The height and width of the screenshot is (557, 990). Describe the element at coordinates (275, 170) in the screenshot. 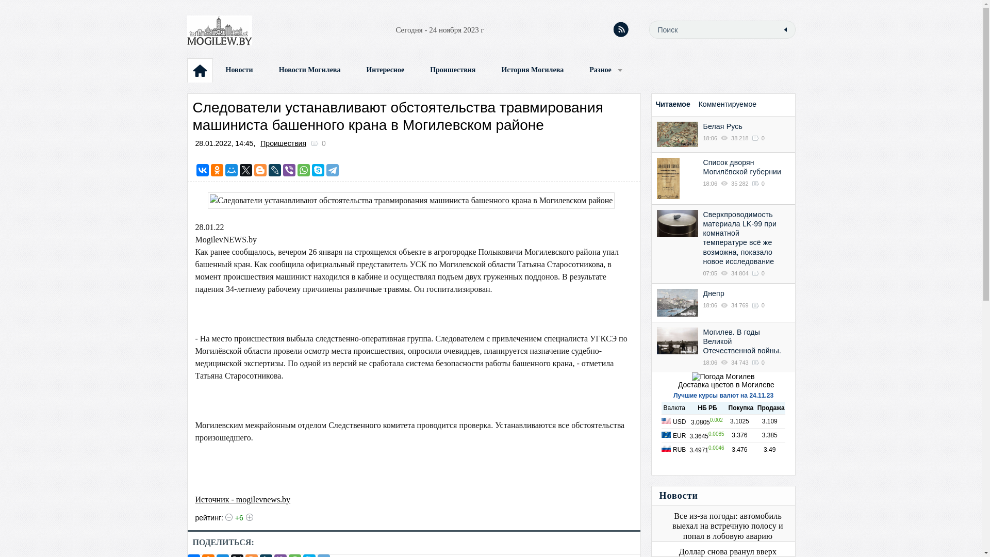

I see `LiveJournal` at that location.